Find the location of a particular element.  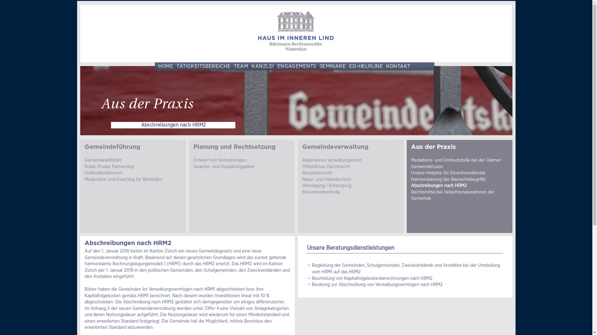

Mediations- und Ombudsstelle bei der Glarner Gemeindefusion is located at coordinates (456, 163).